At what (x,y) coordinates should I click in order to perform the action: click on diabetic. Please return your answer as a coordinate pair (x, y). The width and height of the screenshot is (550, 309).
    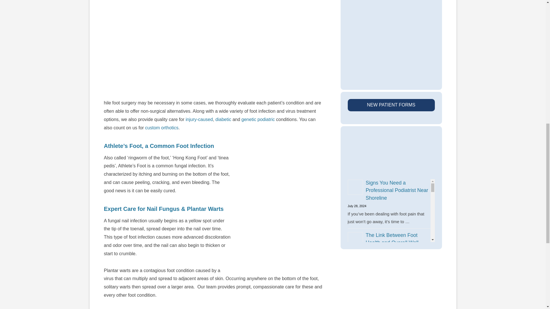
    Looking at the image, I should click on (223, 119).